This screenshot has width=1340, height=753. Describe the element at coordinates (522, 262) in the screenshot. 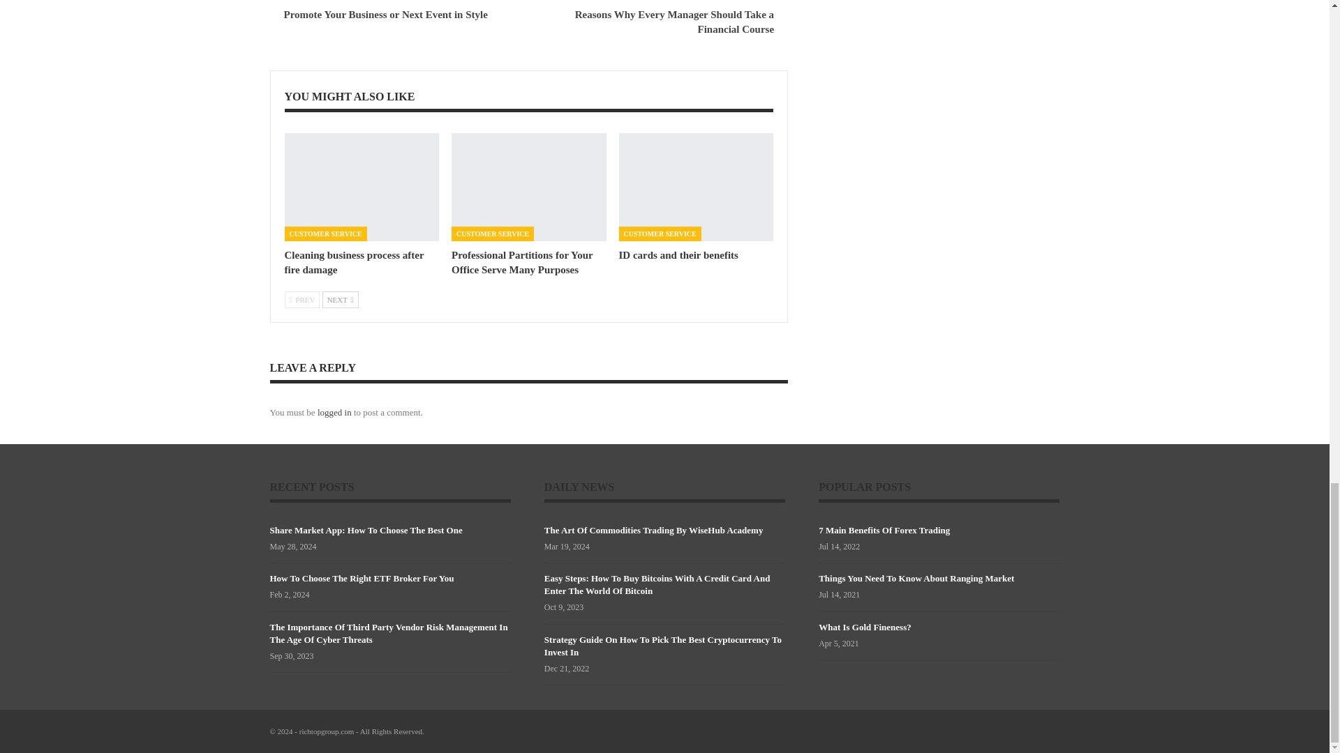

I see `Professional Partitions for Your Office Serve Many Purposes` at that location.